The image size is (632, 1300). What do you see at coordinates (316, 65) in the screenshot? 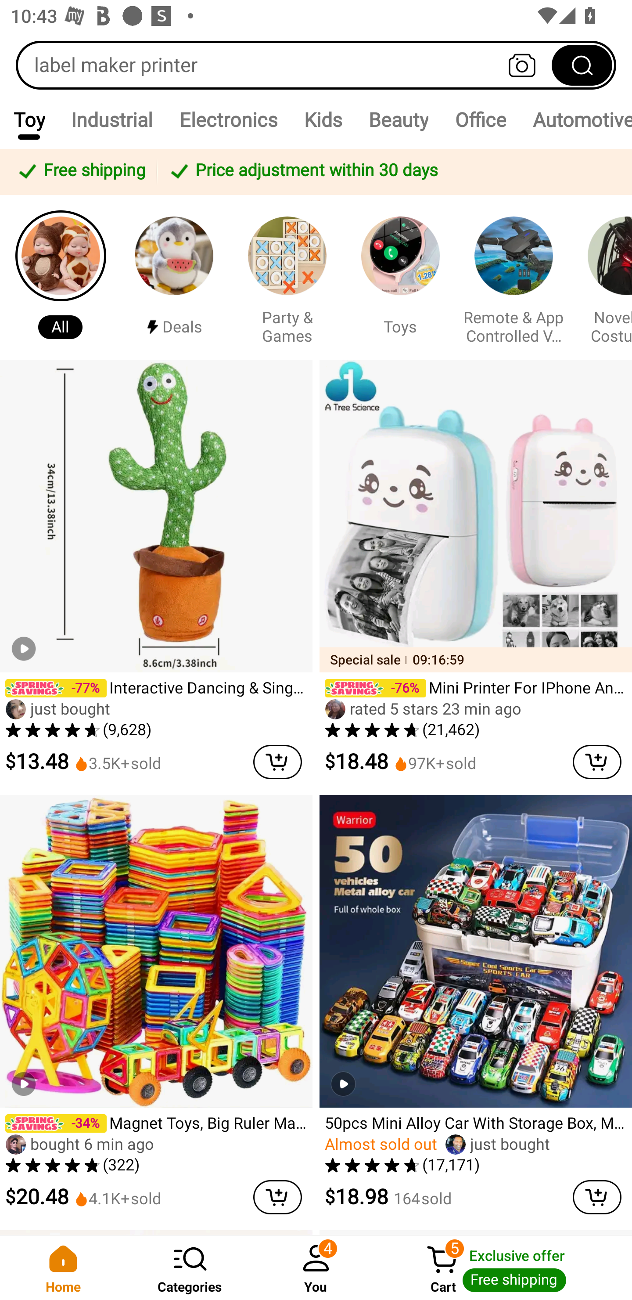
I see `label maker printer` at bounding box center [316, 65].